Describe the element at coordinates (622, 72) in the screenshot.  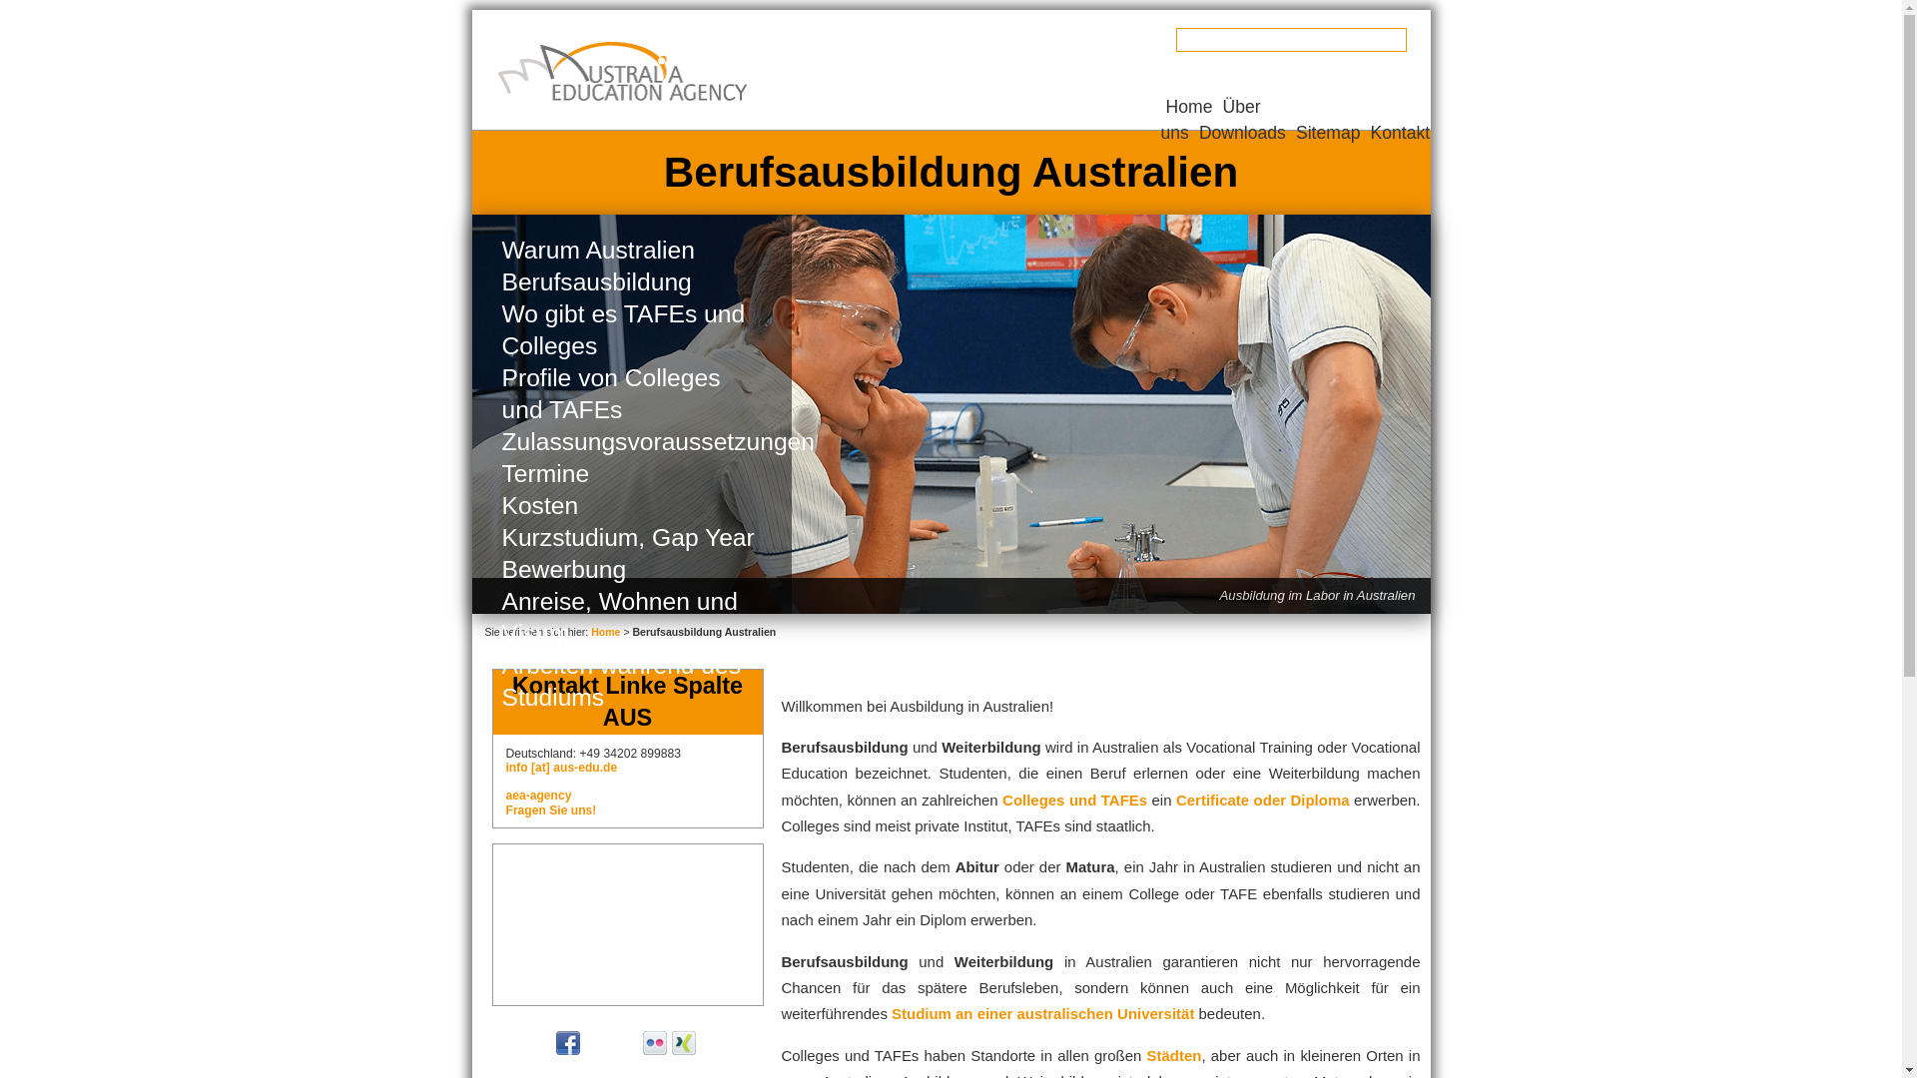
I see `Zur Homepage der Australia Education Agency` at that location.